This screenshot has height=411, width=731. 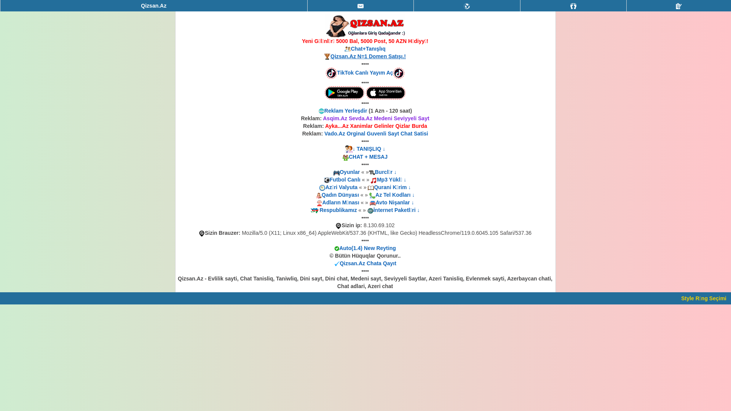 What do you see at coordinates (361, 6) in the screenshot?
I see `Mesajlar` at bounding box center [361, 6].